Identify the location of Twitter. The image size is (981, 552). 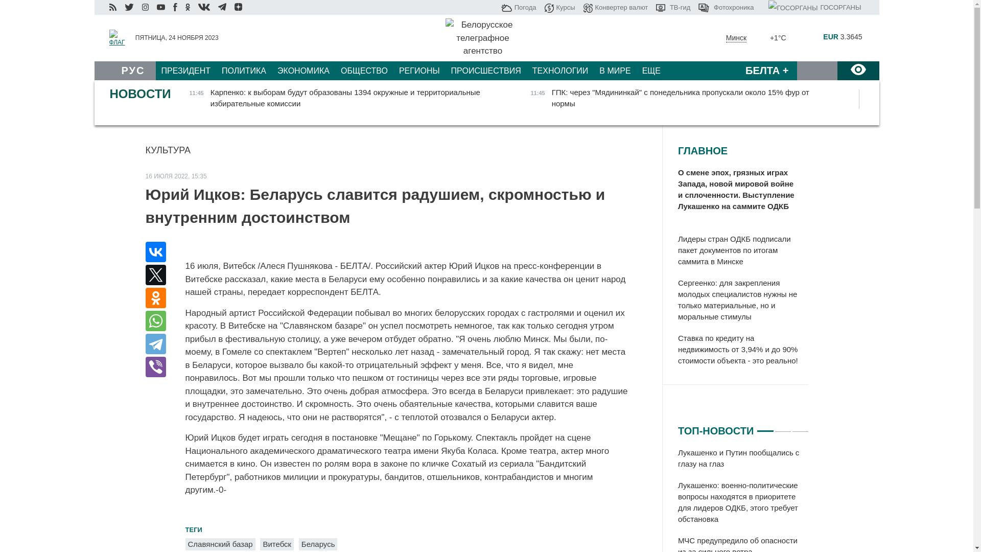
(156, 275).